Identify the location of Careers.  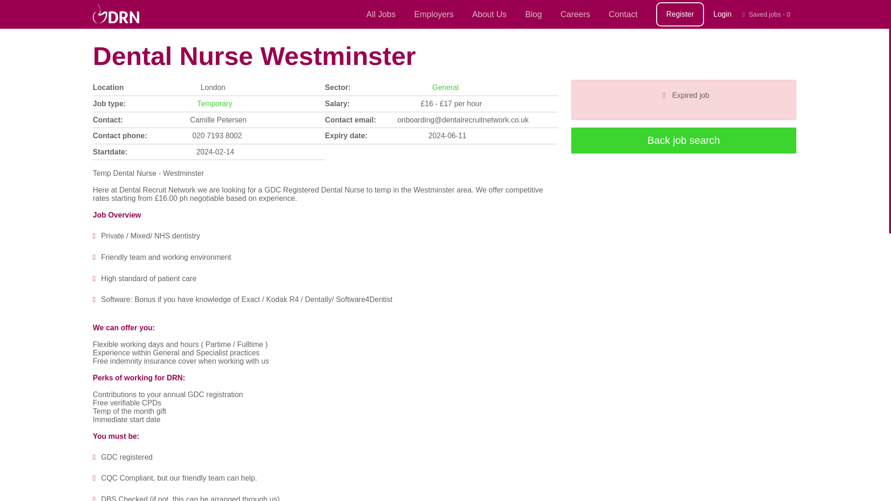
(575, 14).